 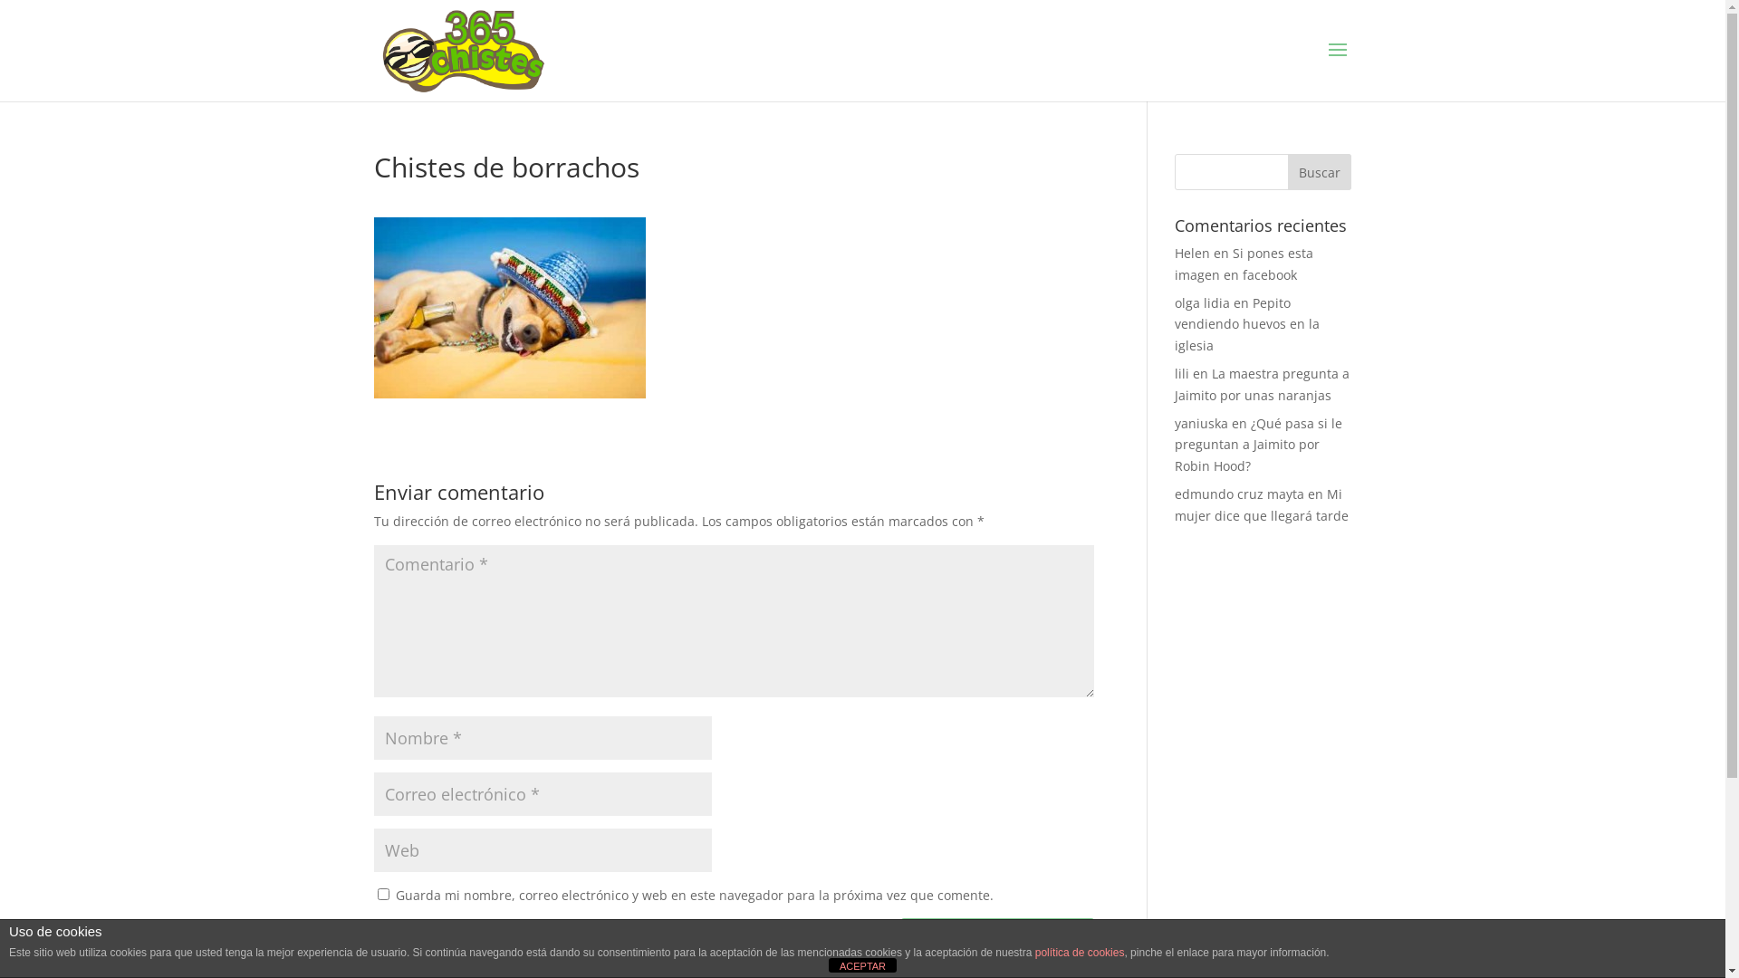 I want to click on lili, so click(x=1182, y=373).